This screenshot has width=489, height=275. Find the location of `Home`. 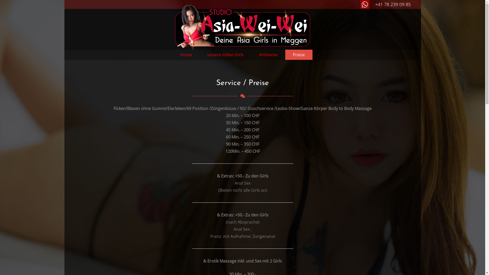

Home is located at coordinates (186, 55).